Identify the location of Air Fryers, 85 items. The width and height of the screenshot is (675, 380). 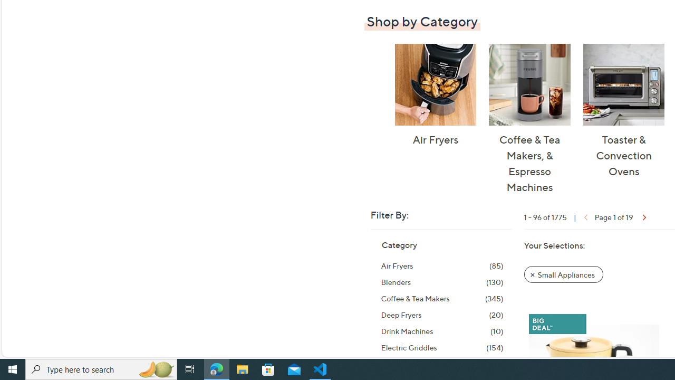
(442, 266).